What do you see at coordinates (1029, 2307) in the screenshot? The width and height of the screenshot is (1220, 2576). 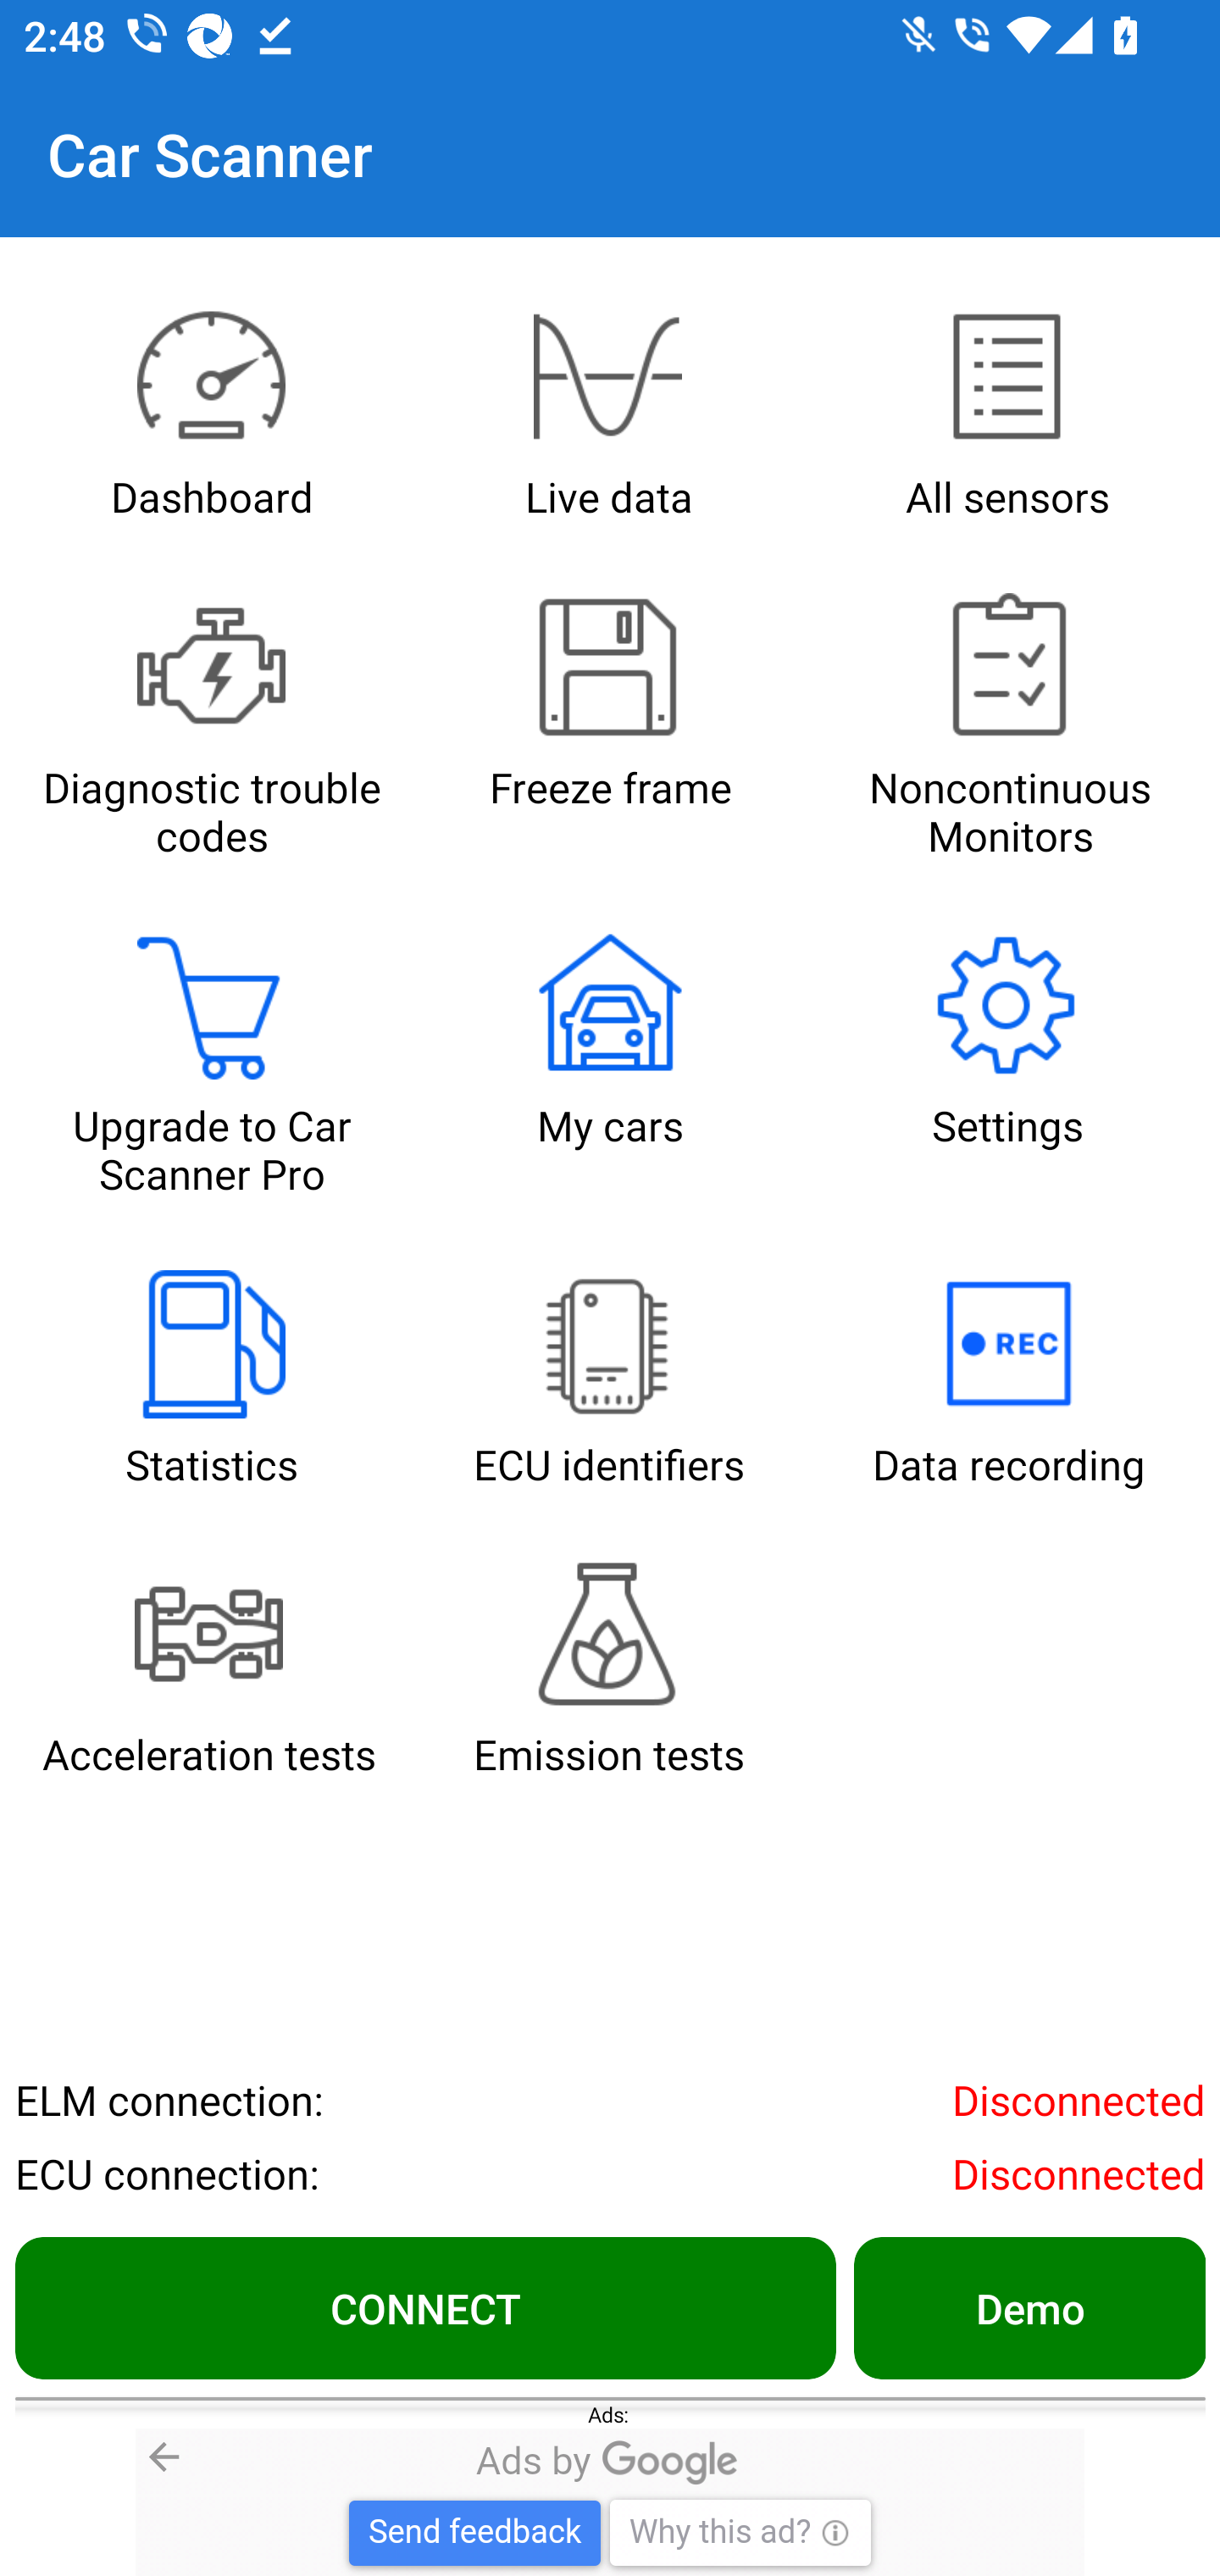 I see `Demo` at bounding box center [1029, 2307].